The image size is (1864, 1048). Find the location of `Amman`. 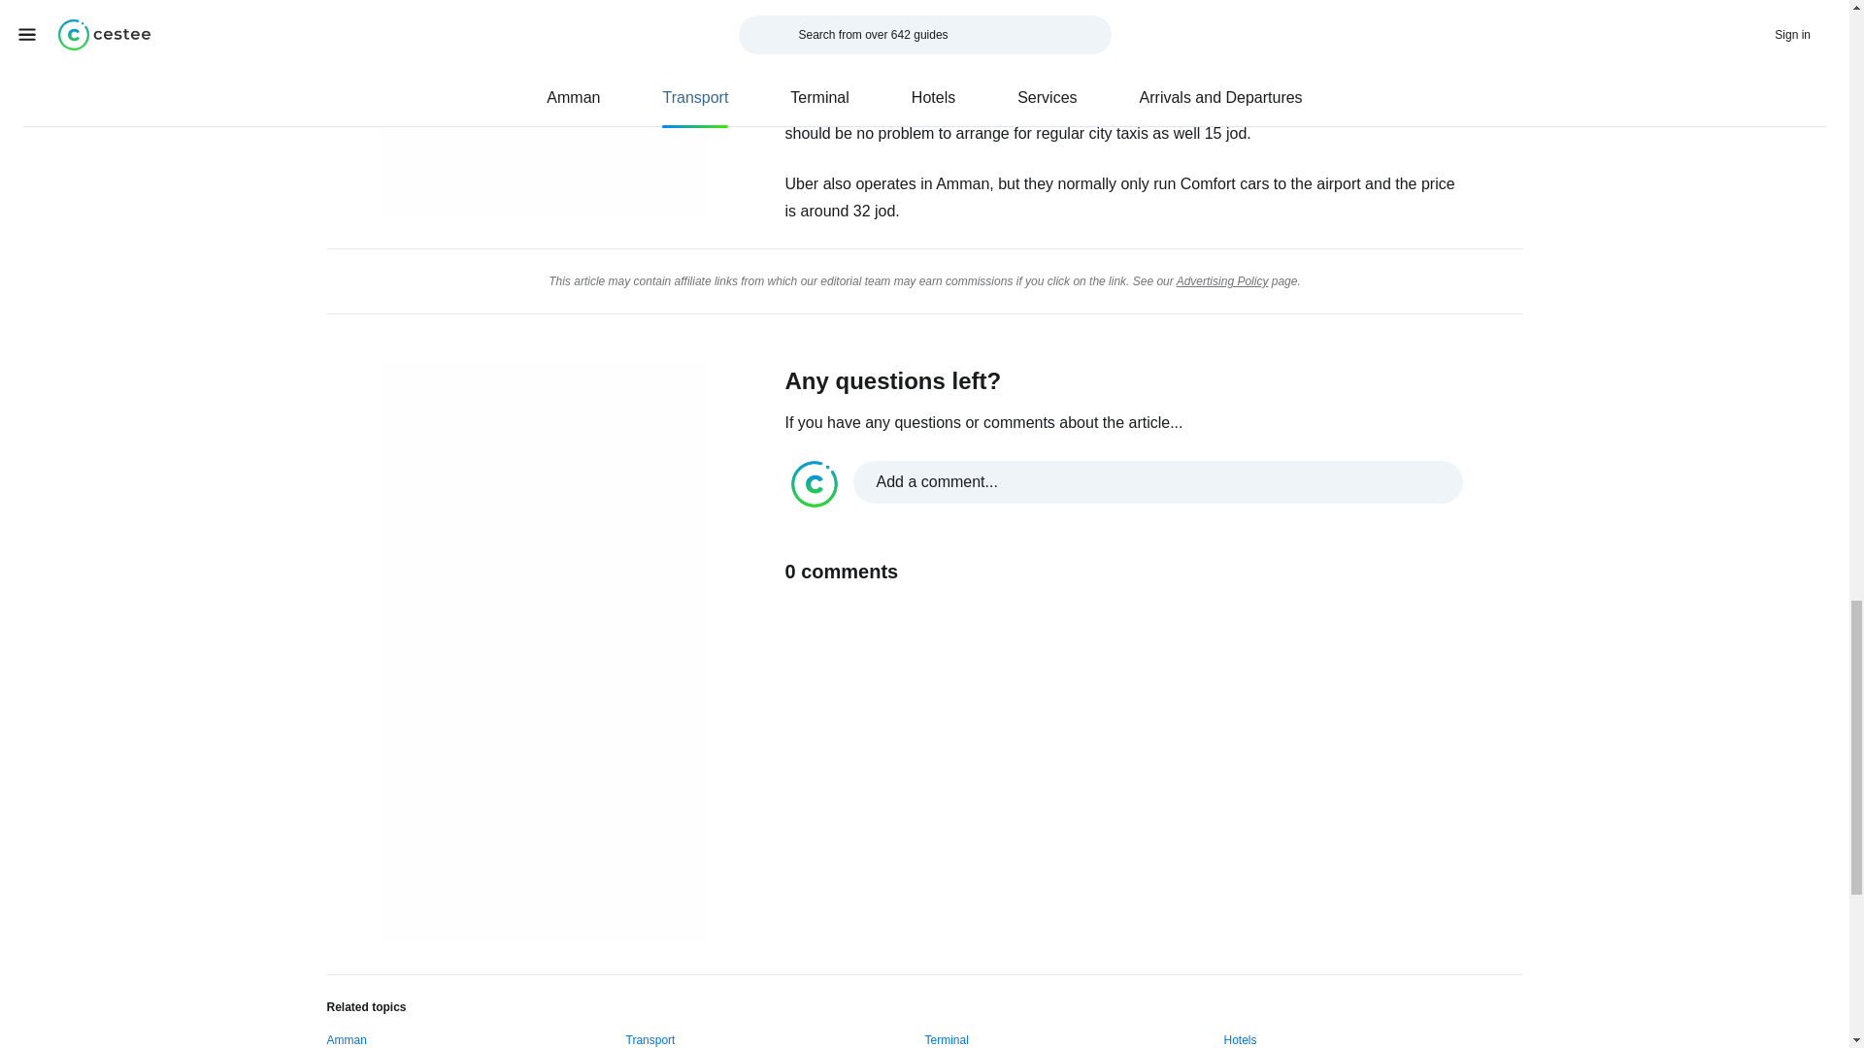

Amman is located at coordinates (346, 1036).